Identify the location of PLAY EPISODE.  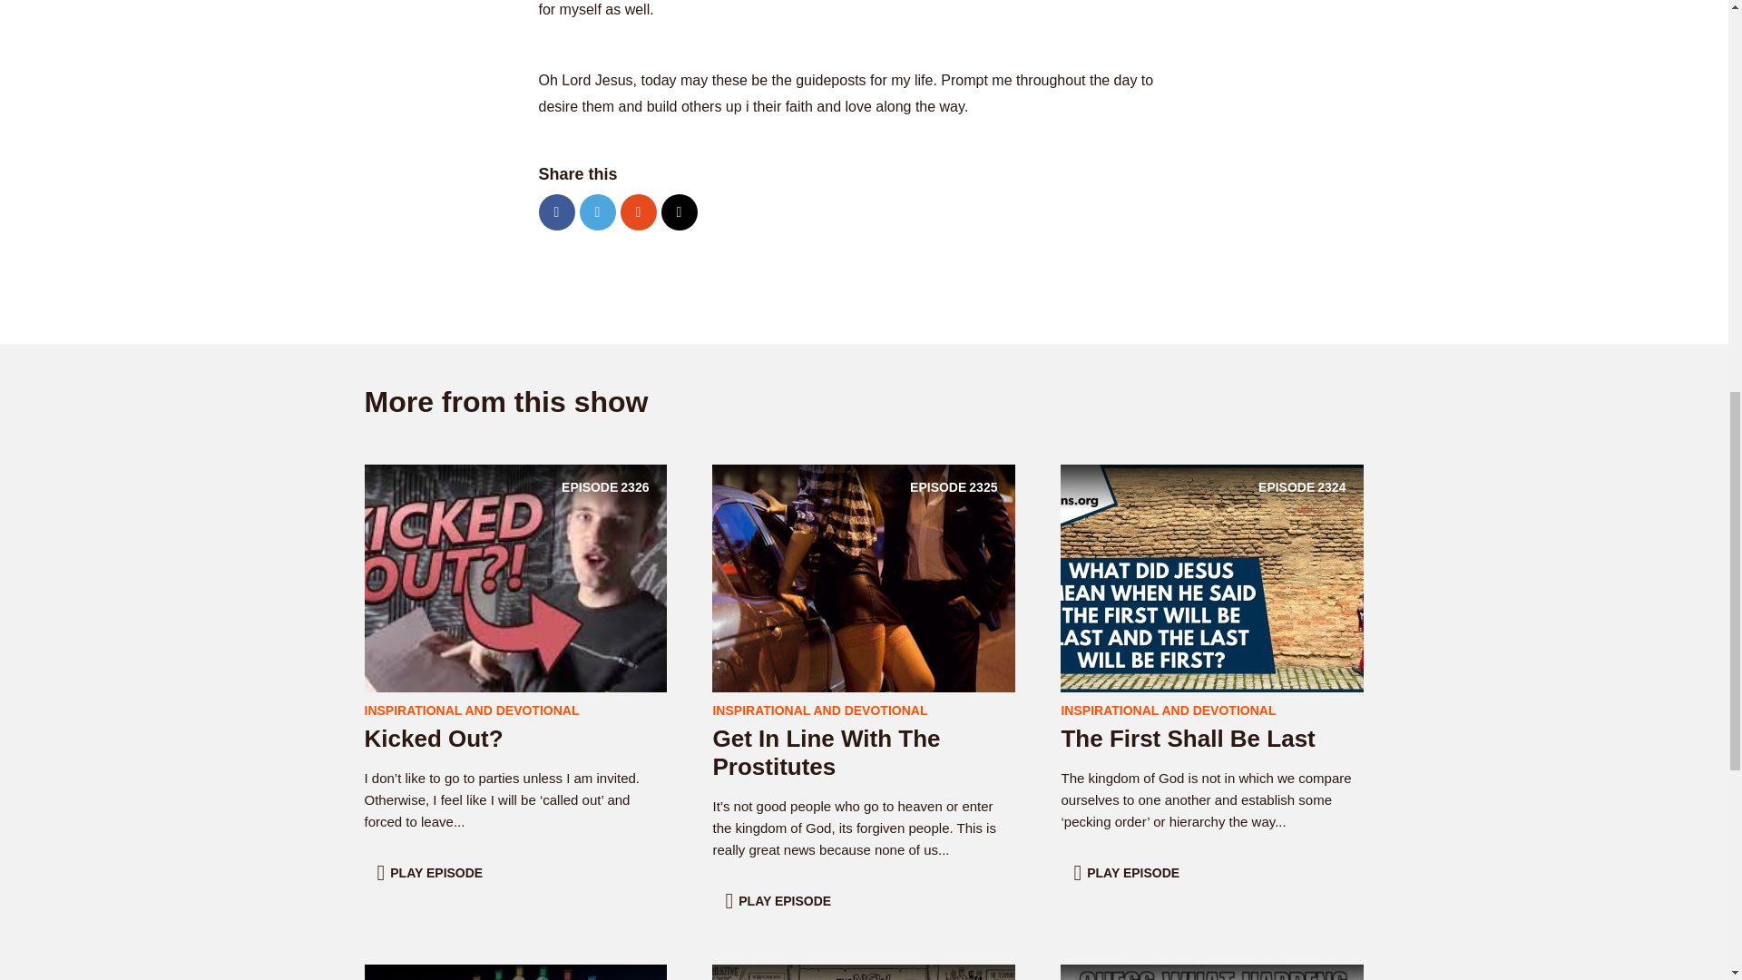
(515, 577).